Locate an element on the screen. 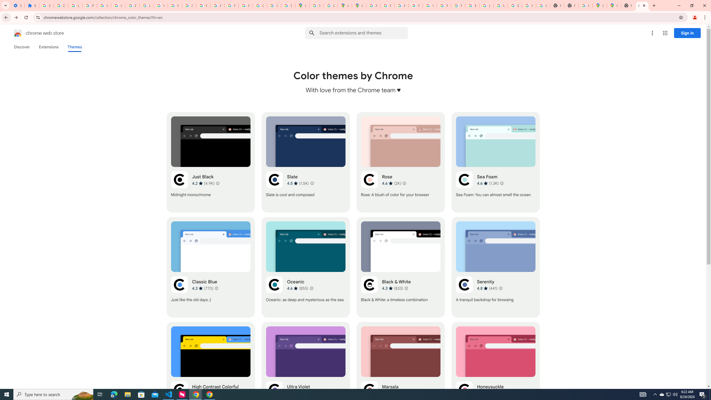 The image size is (711, 400). Learn more about results and reviews "Black & White" is located at coordinates (406, 288).